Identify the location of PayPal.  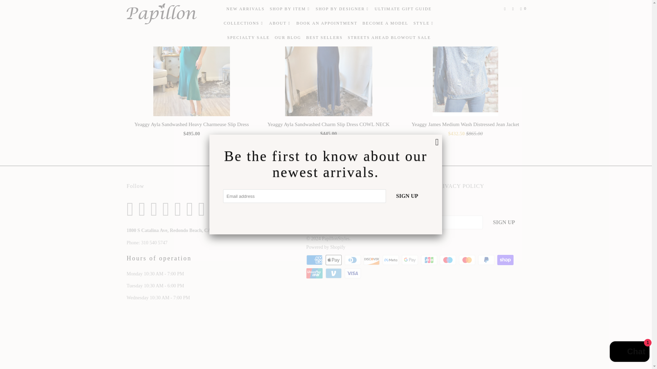
(487, 260).